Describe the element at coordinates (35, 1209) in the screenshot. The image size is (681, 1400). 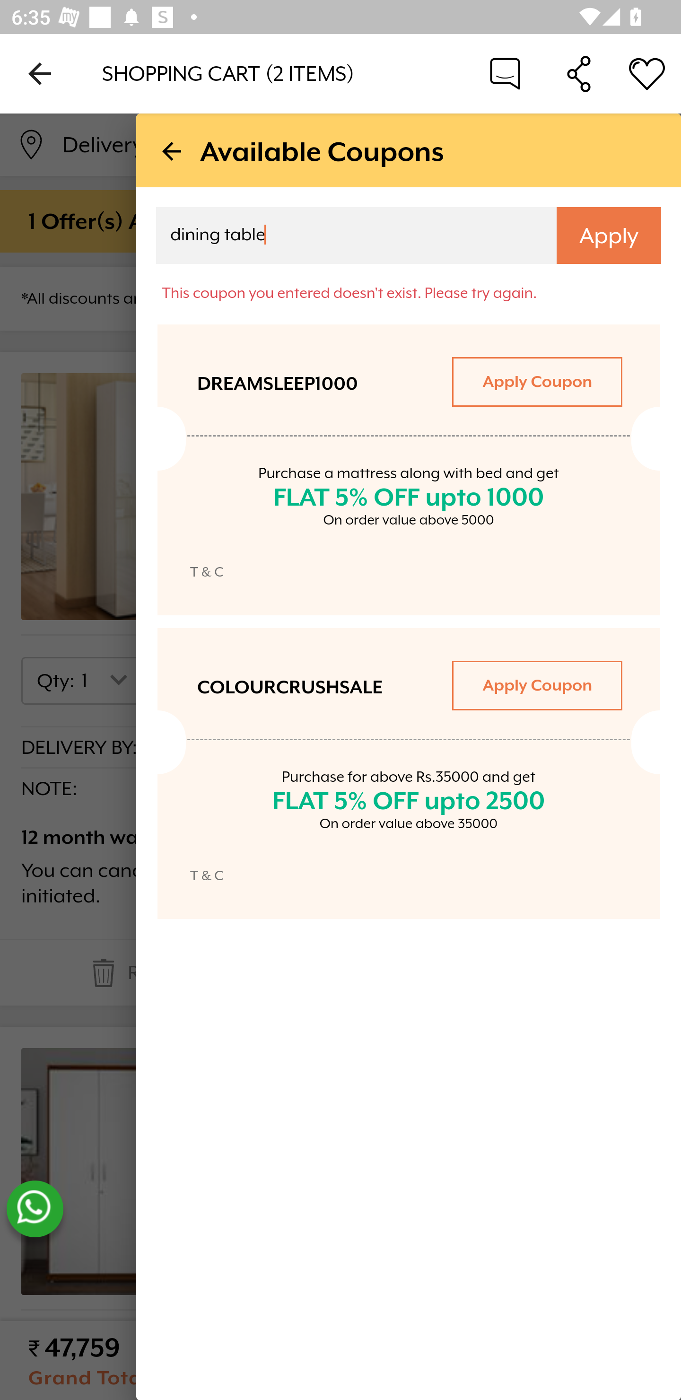
I see `whatsapp` at that location.